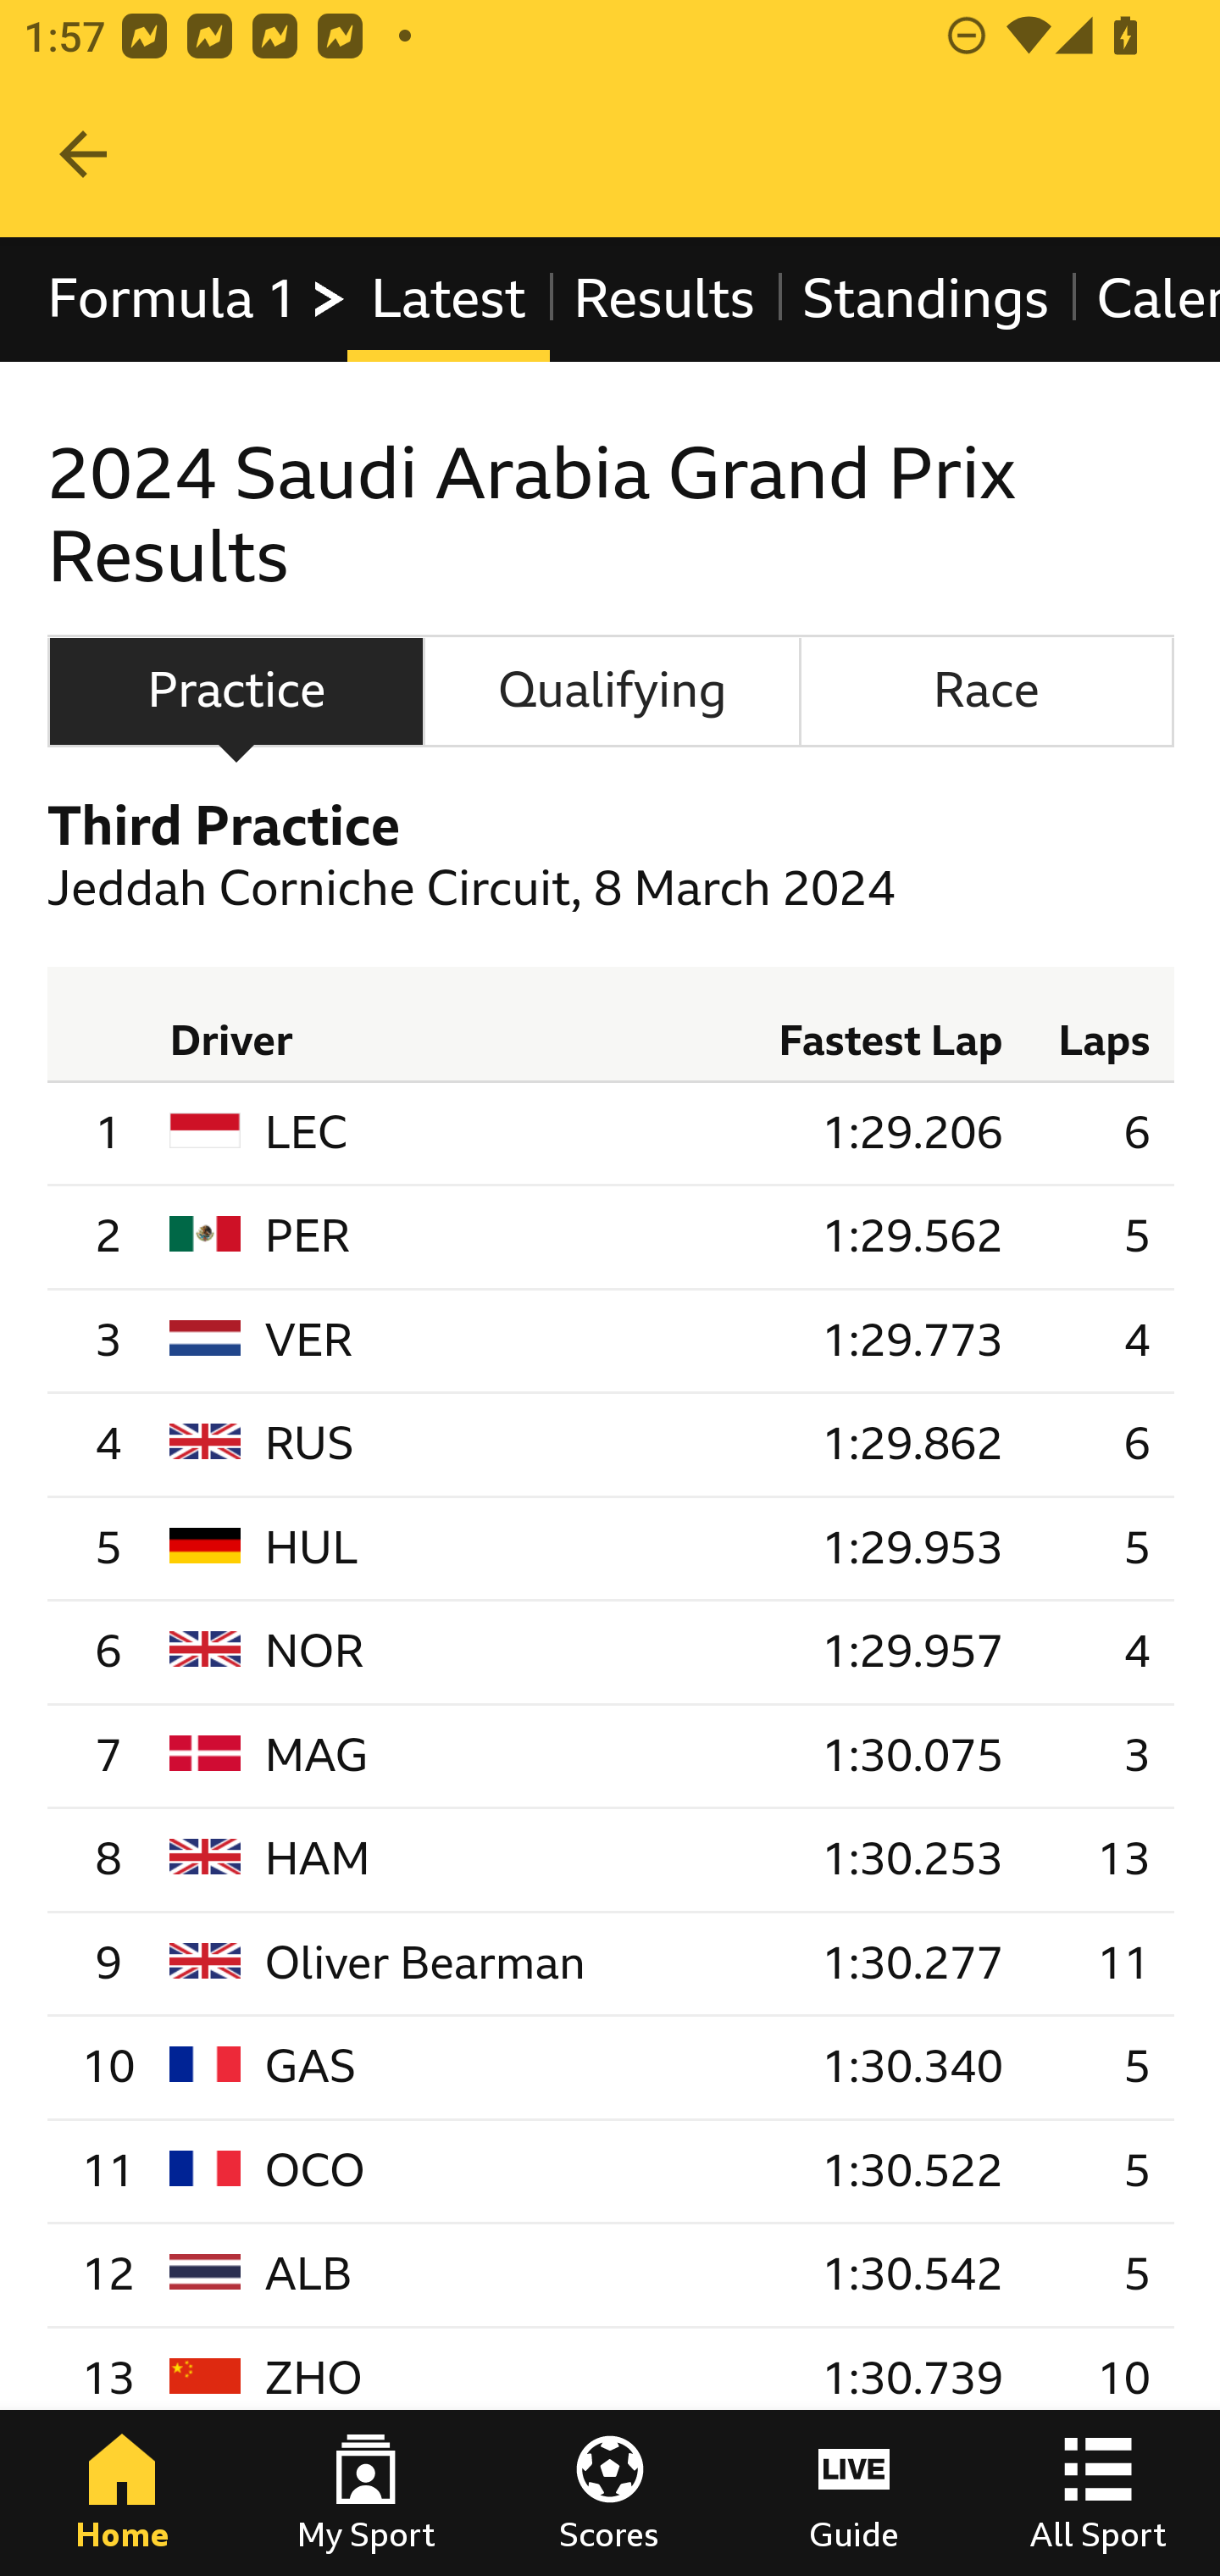 This screenshot has width=1220, height=2576. What do you see at coordinates (927, 298) in the screenshot?
I see `Standings` at bounding box center [927, 298].